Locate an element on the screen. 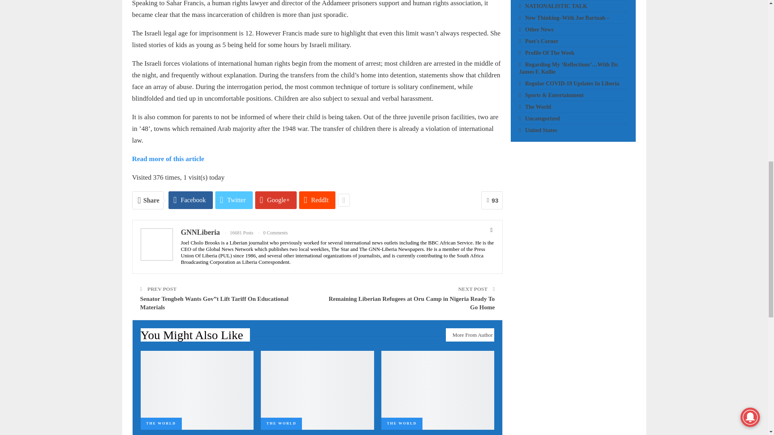  GNNLiberia is located at coordinates (200, 232).